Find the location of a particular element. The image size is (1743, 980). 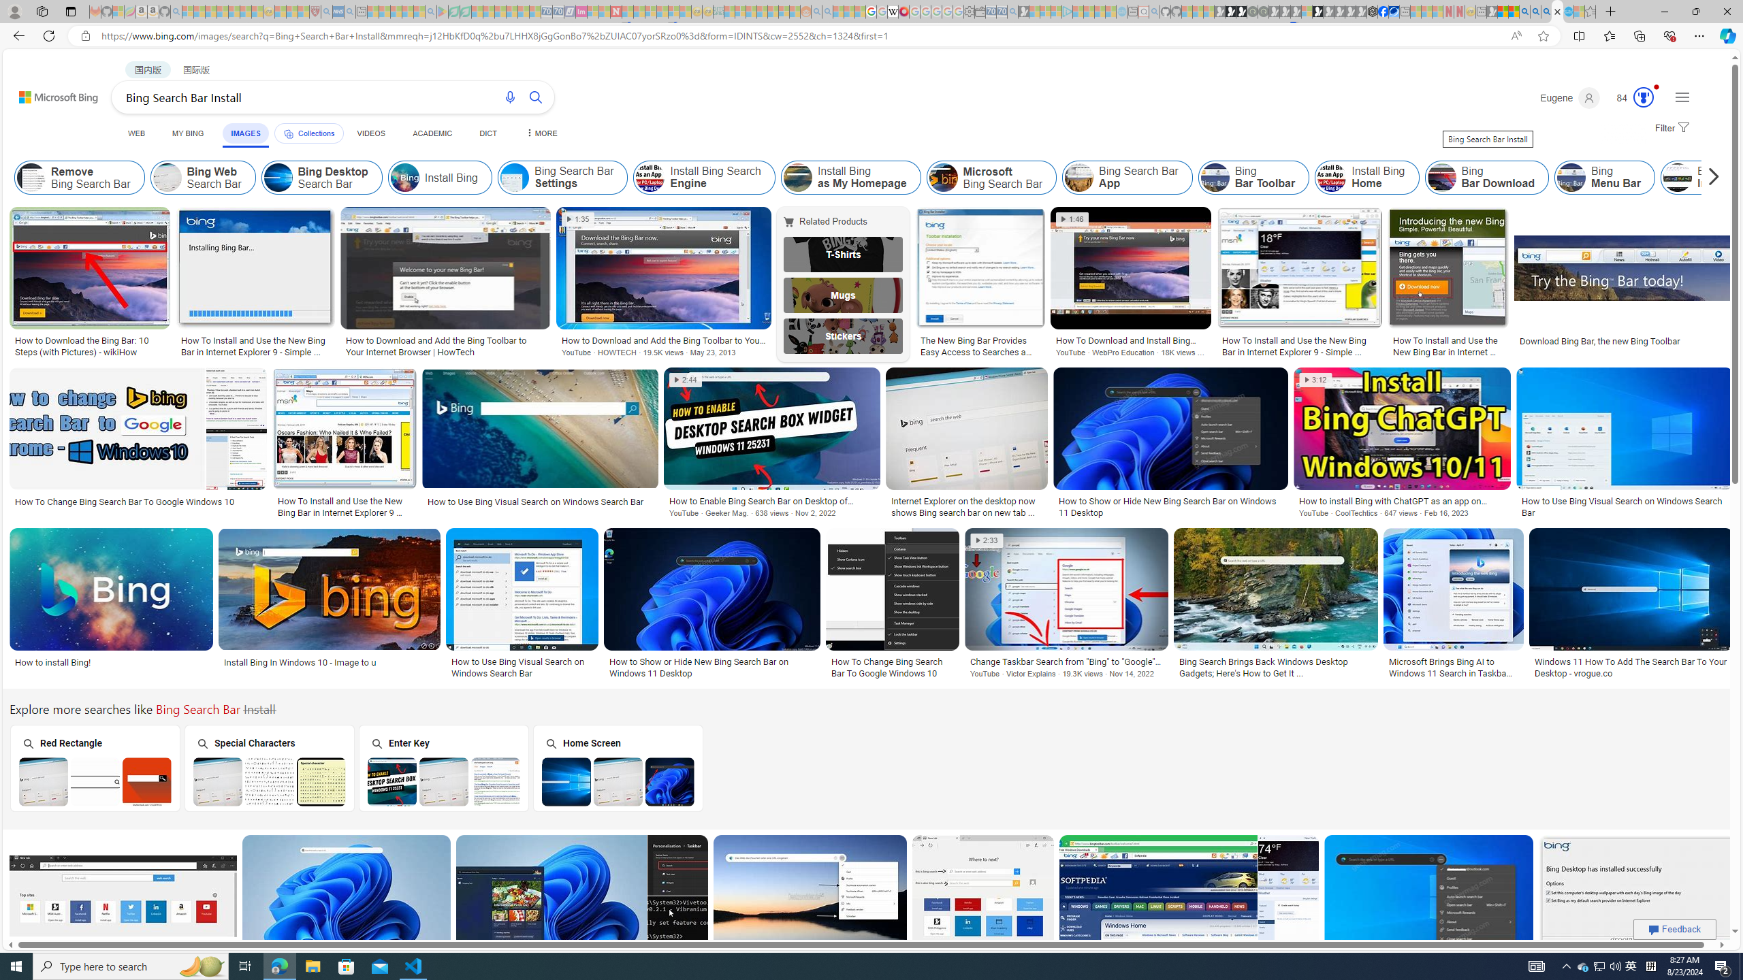

Install Bing is located at coordinates (404, 178).